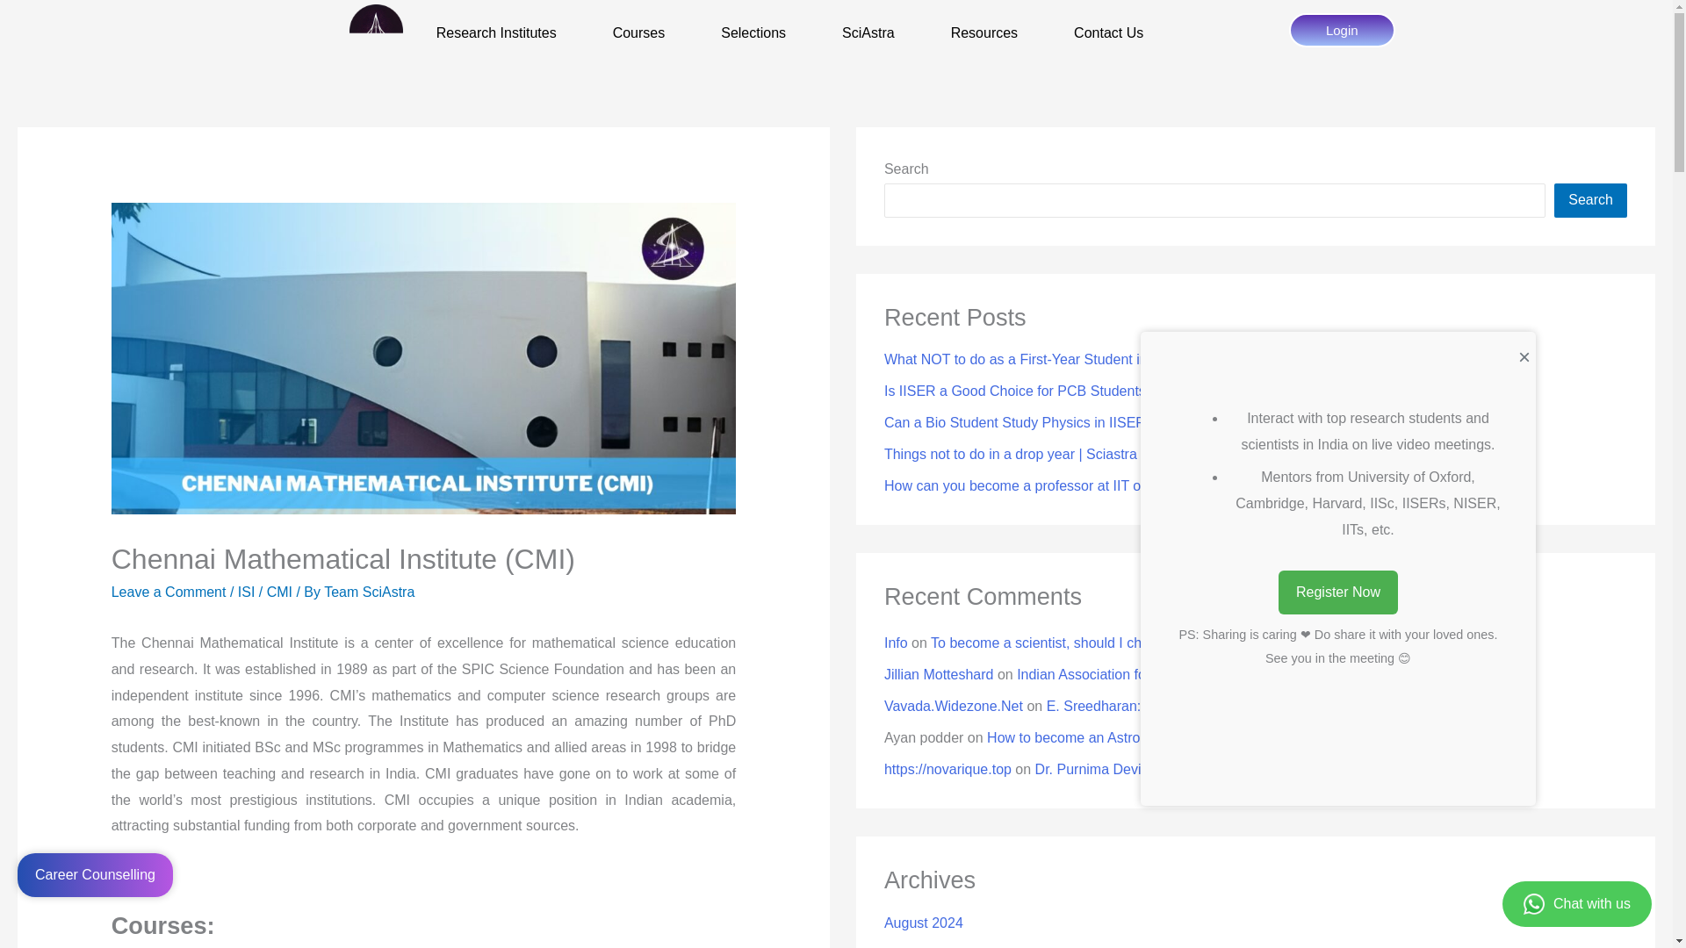 Image resolution: width=1686 pixels, height=948 pixels. Describe the element at coordinates (1577, 904) in the screenshot. I see `Chat with us` at that location.